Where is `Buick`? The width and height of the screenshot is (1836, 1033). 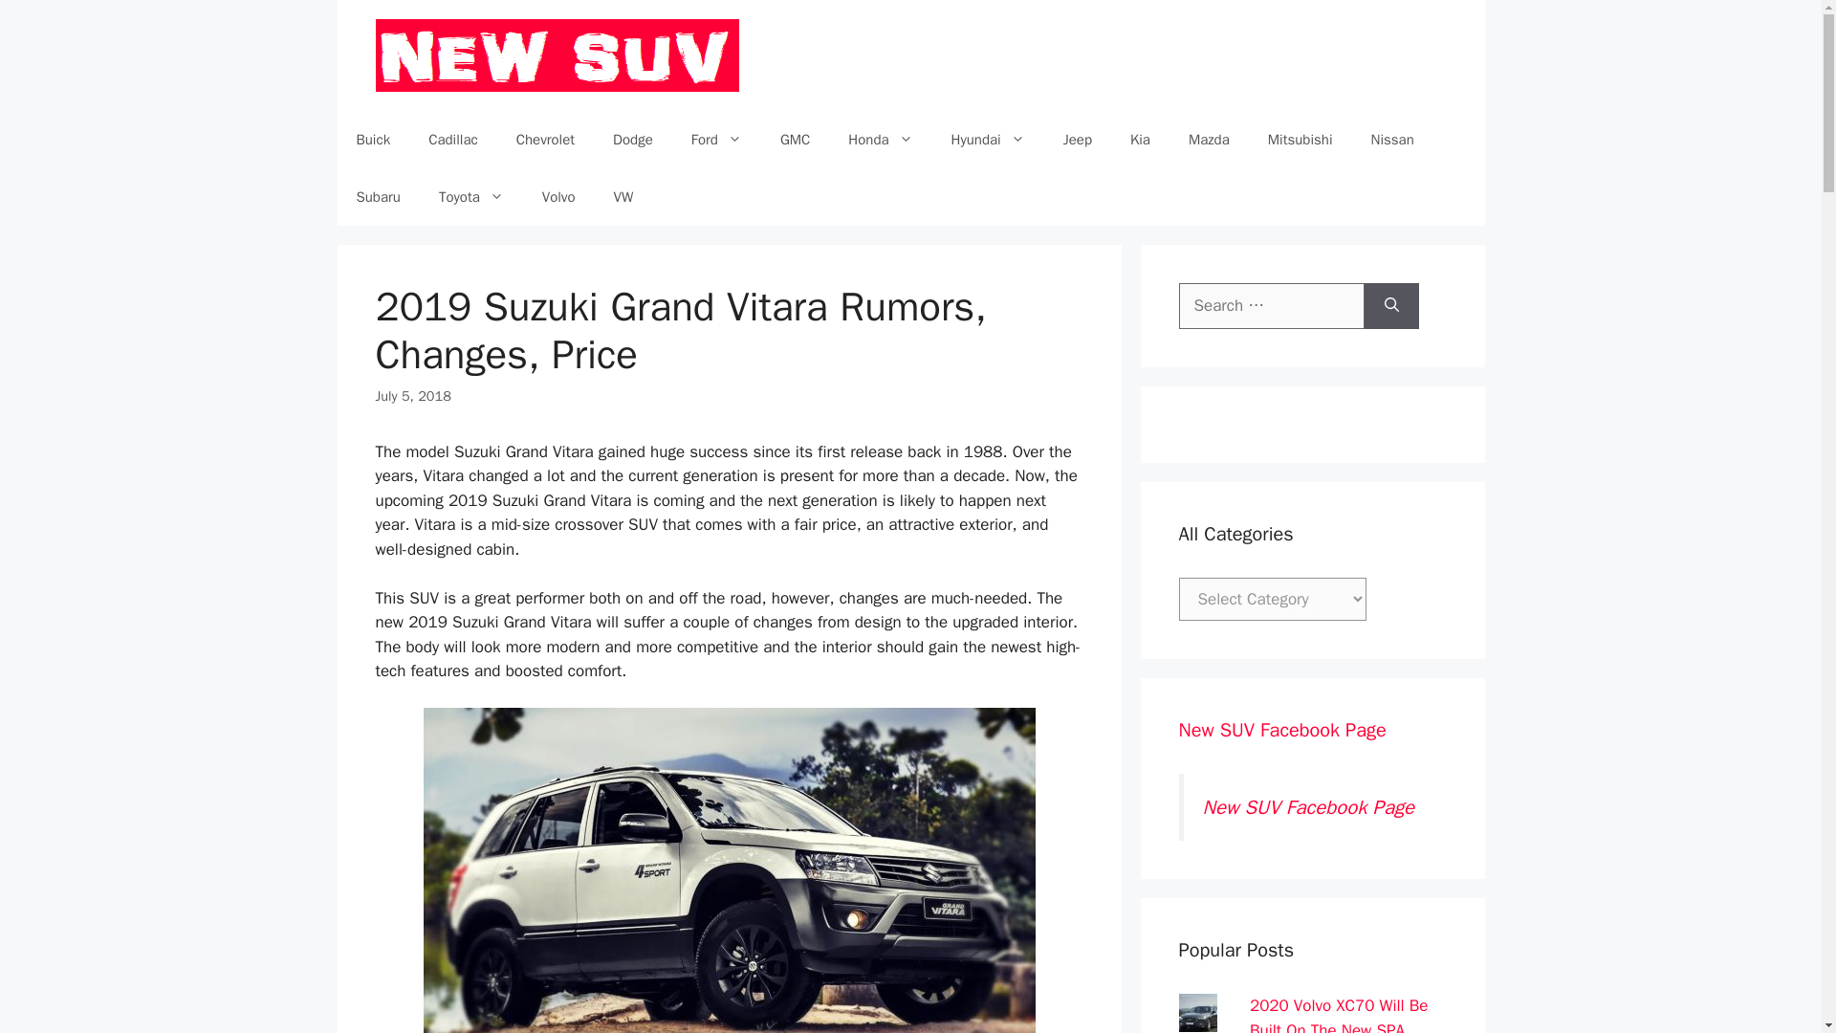 Buick is located at coordinates (373, 140).